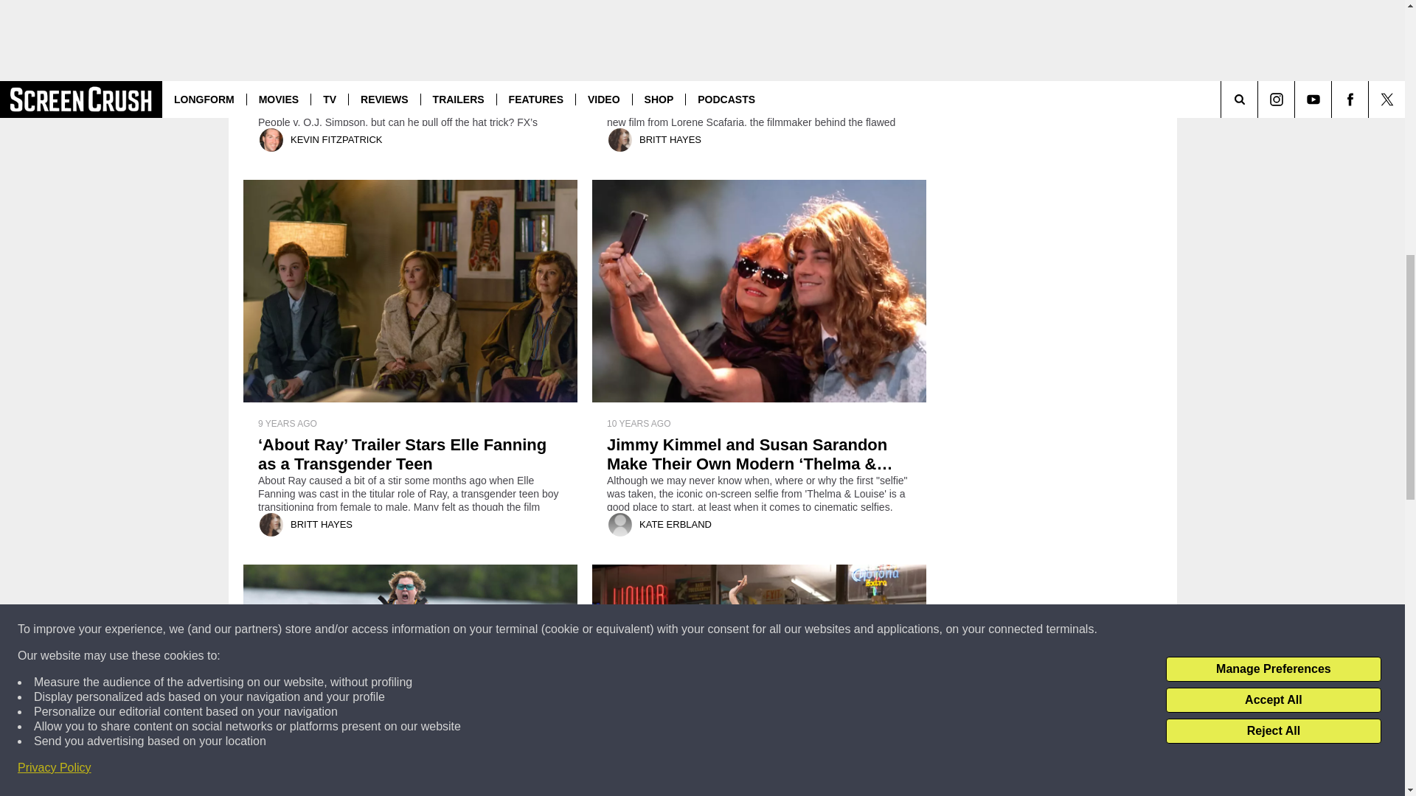 Image resolution: width=1416 pixels, height=796 pixels. I want to click on Ryan Murphy Sets FX 'Feud' for Jessica Lange, Susan Sarandon, so click(410, 69).